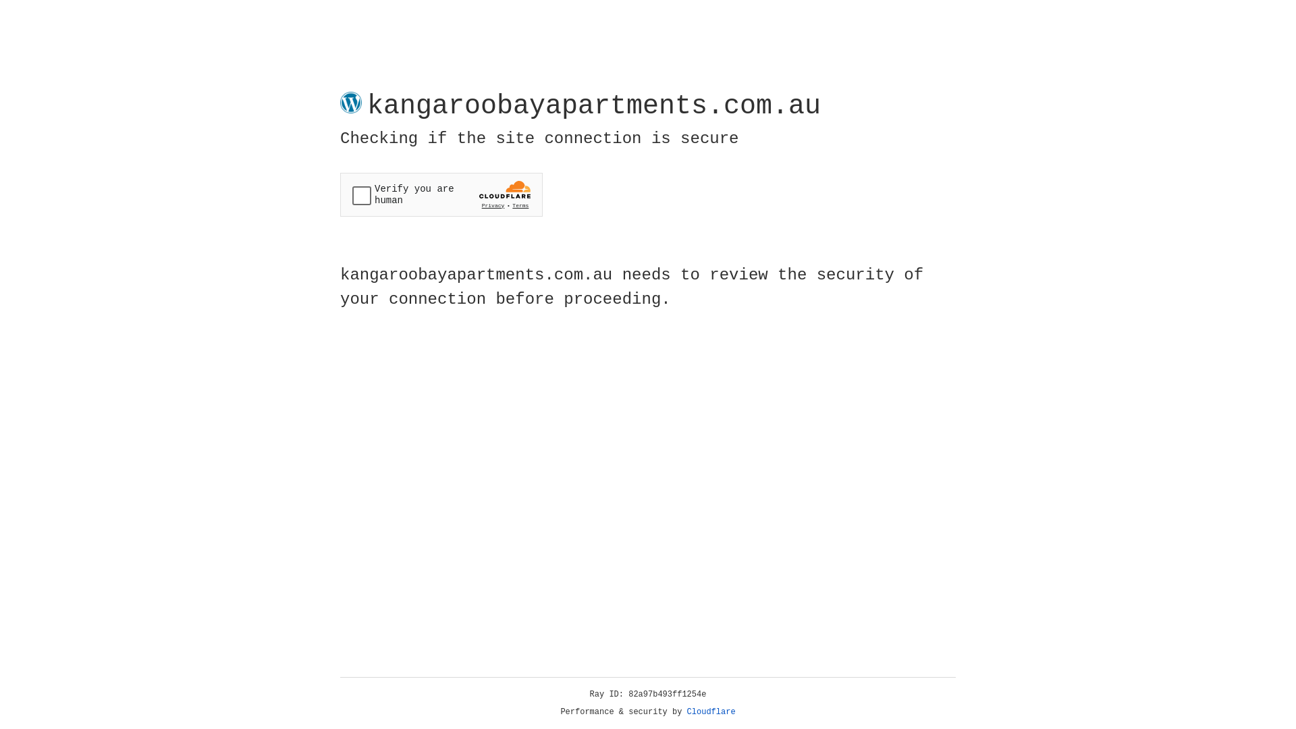  Describe the element at coordinates (711, 712) in the screenshot. I see `Cloudflare` at that location.